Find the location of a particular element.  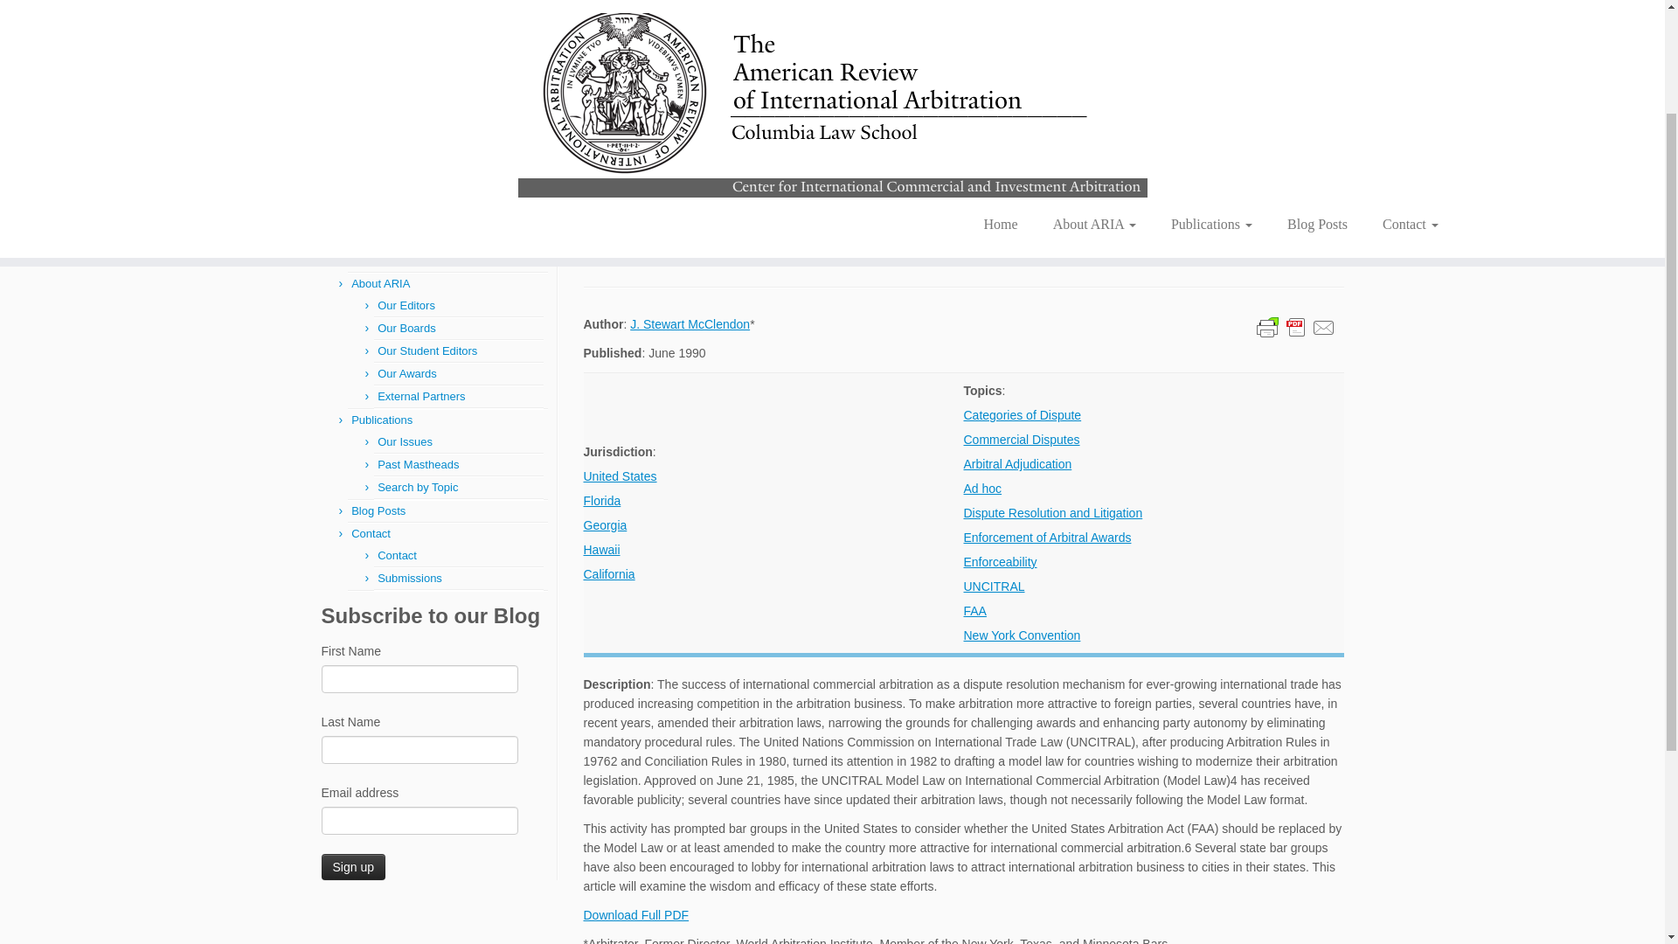

Submissions is located at coordinates (410, 578).